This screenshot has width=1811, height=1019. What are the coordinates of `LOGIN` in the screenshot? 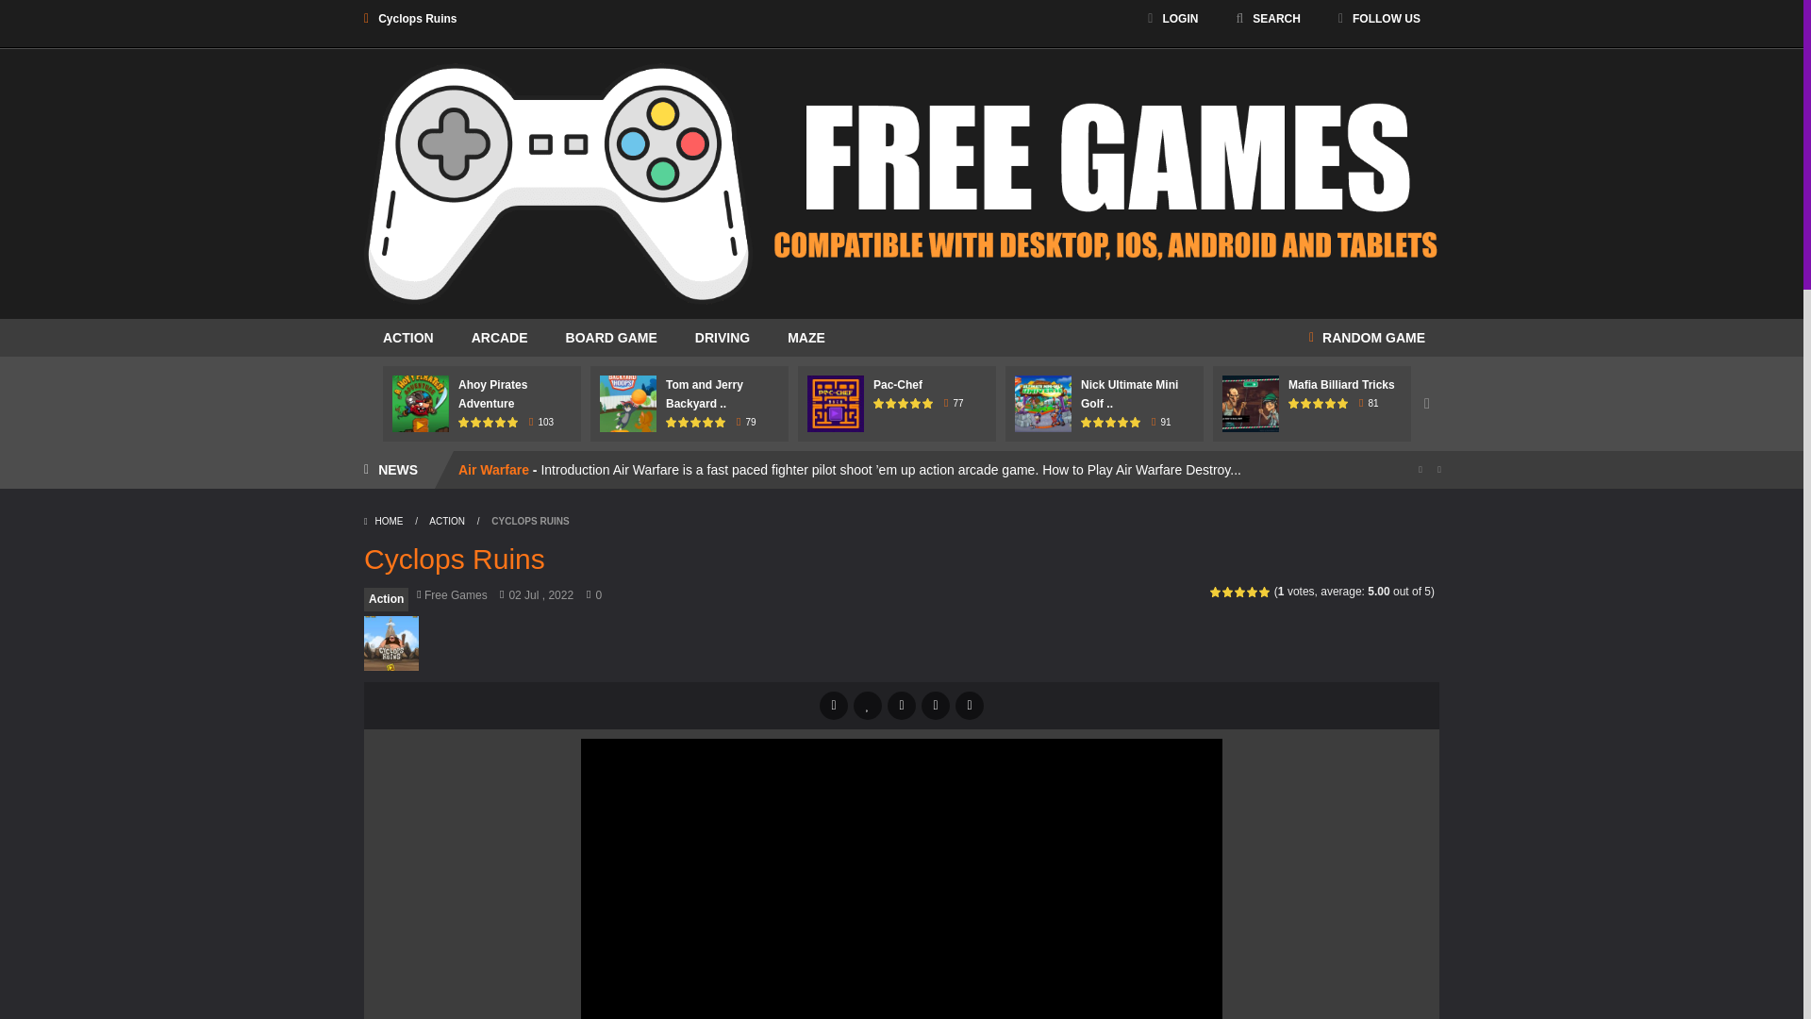 It's located at (1171, 19).